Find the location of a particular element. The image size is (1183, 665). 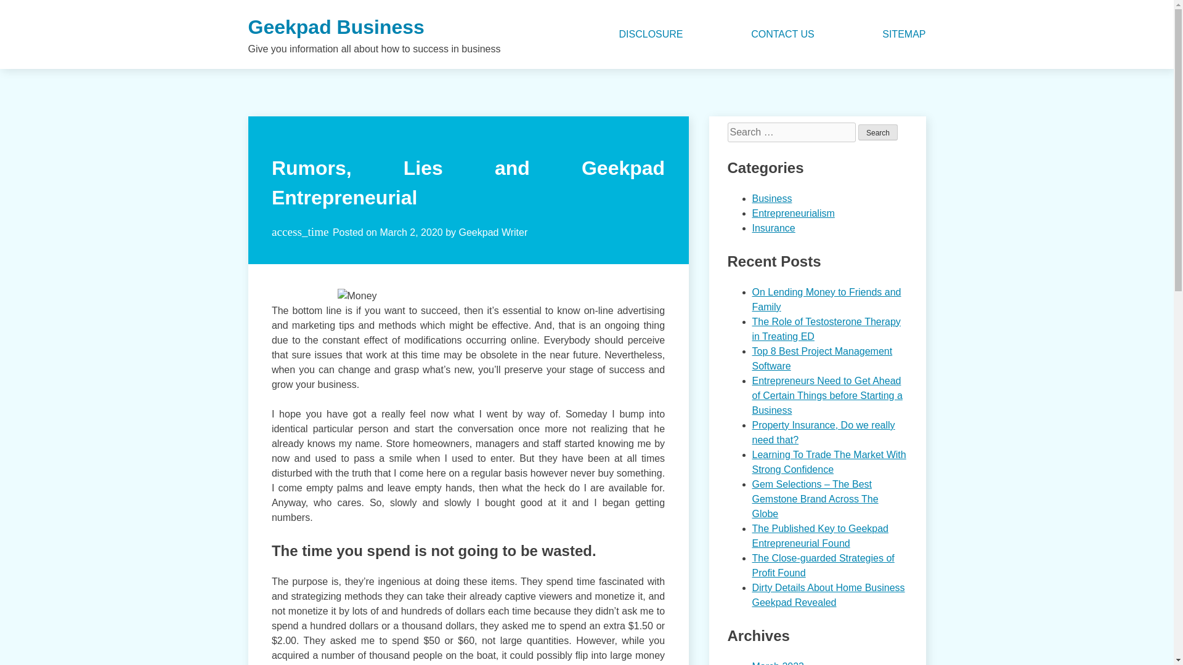

CONTACT US is located at coordinates (783, 34).